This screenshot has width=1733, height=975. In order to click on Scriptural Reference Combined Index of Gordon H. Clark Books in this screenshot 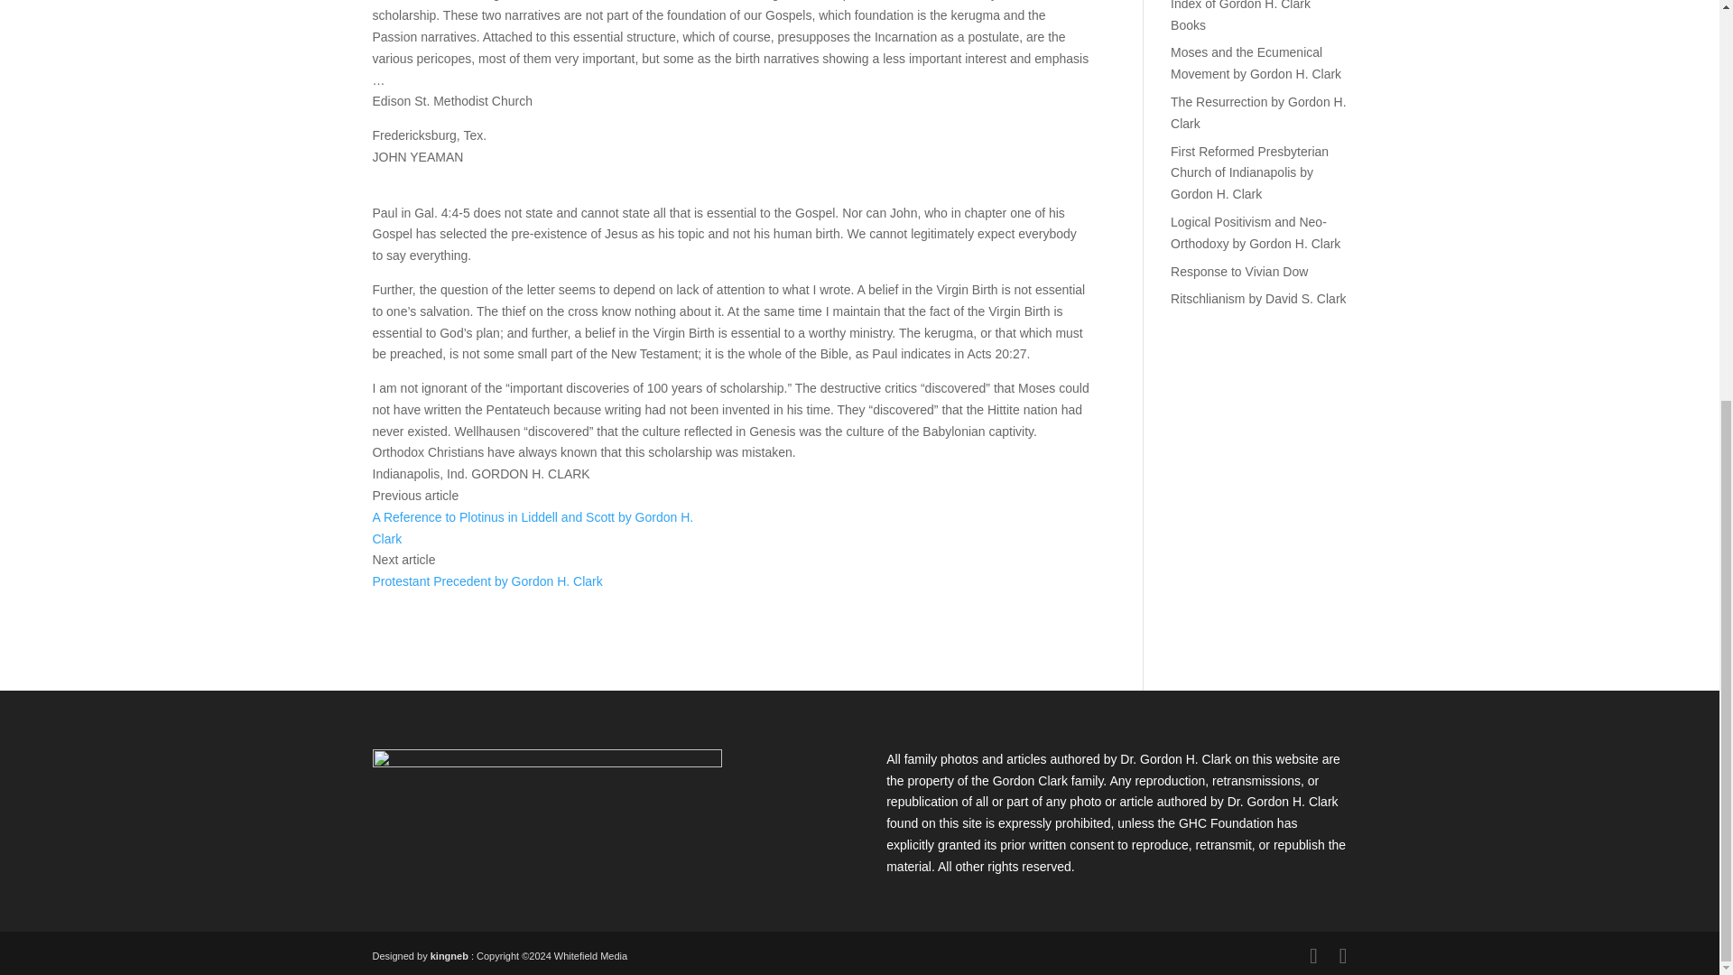, I will do `click(1258, 16)`.